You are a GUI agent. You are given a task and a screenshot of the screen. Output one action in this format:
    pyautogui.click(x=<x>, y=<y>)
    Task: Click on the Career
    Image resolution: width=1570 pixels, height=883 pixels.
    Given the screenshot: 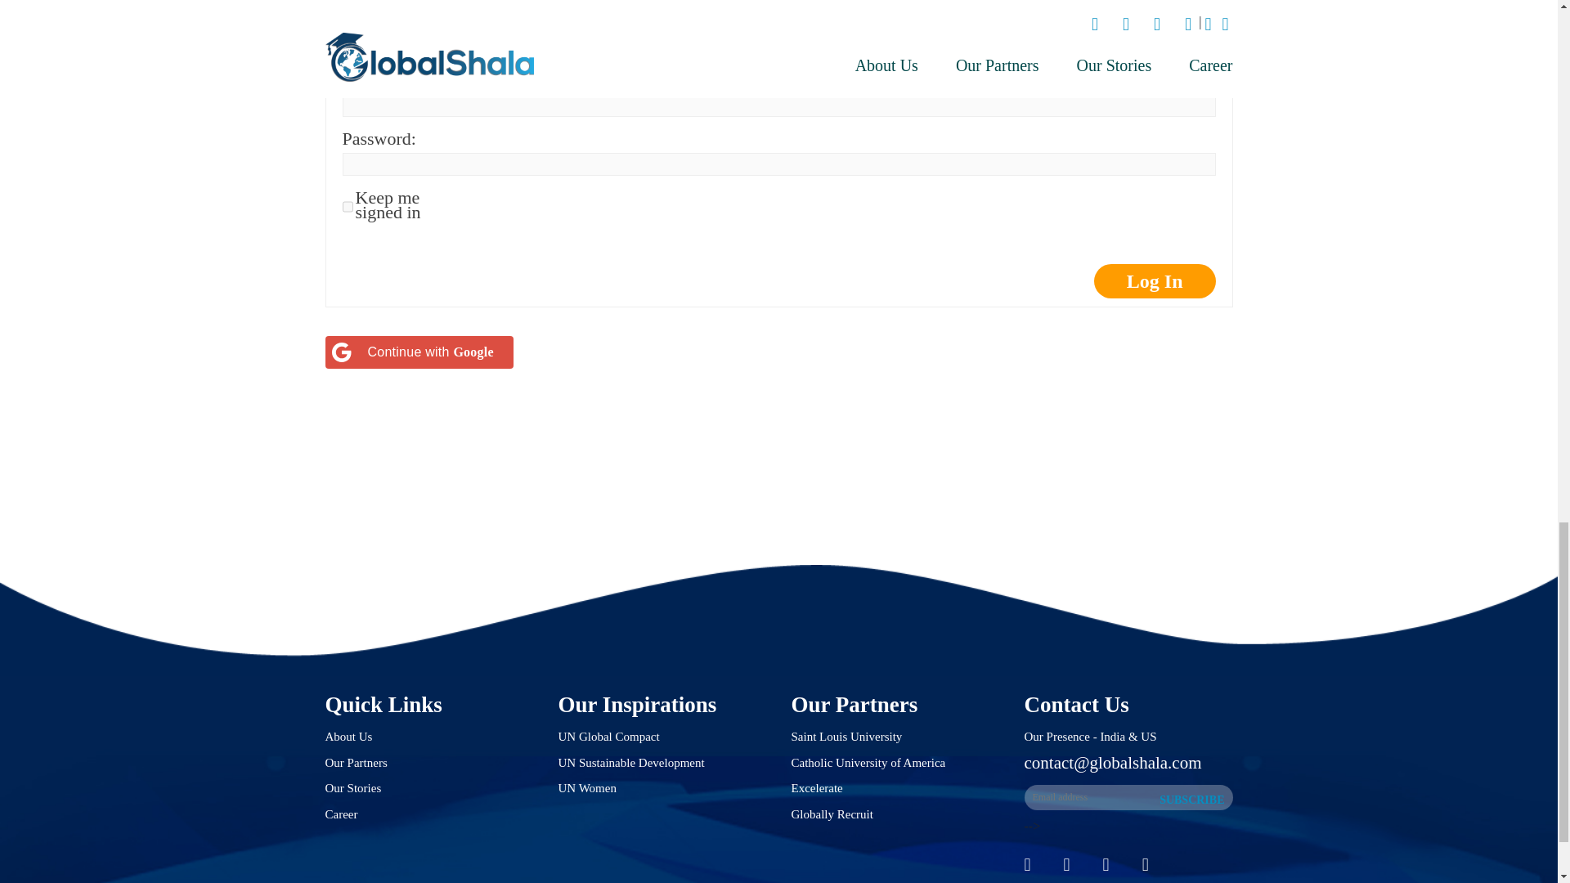 What is the action you would take?
    pyautogui.click(x=341, y=814)
    